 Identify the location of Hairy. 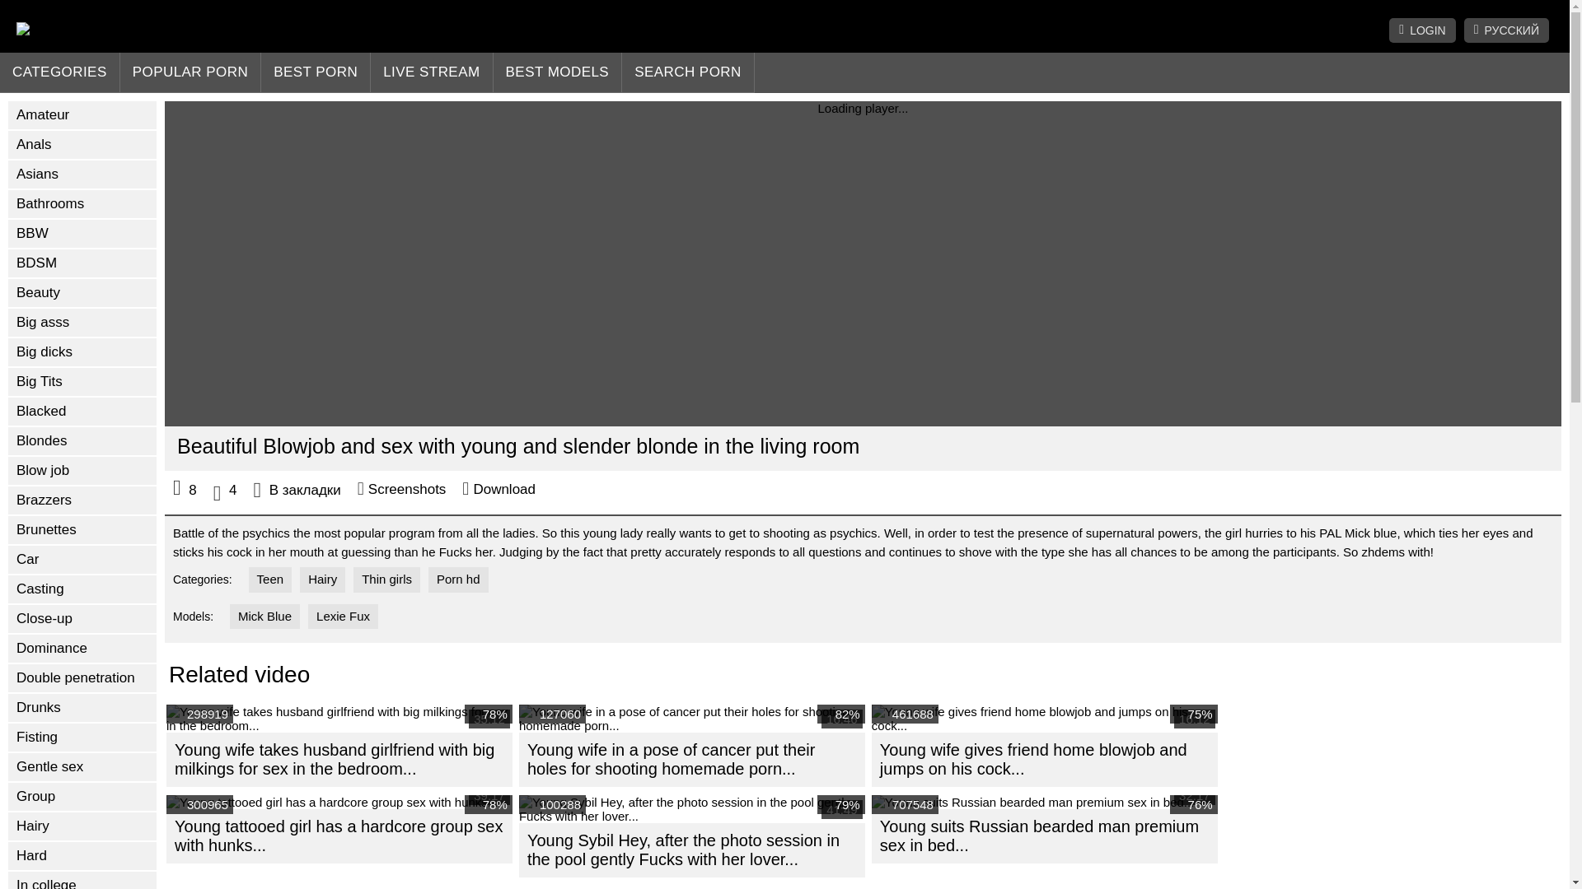
(82, 826).